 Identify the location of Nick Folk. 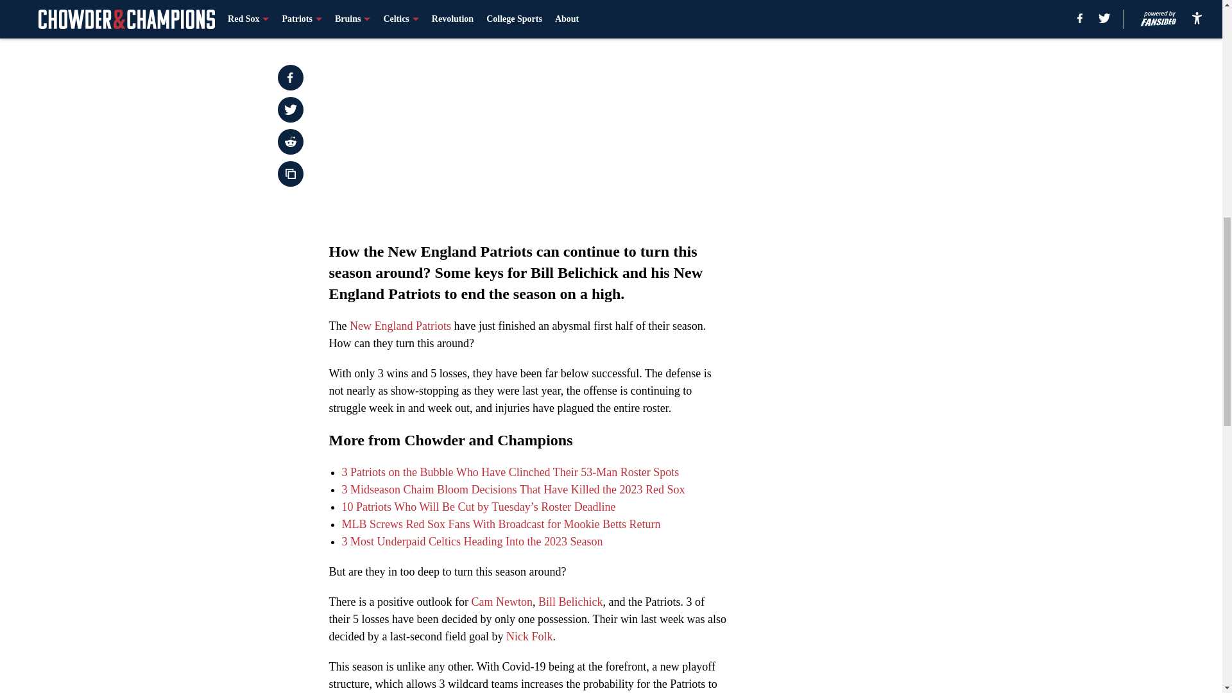
(530, 637).